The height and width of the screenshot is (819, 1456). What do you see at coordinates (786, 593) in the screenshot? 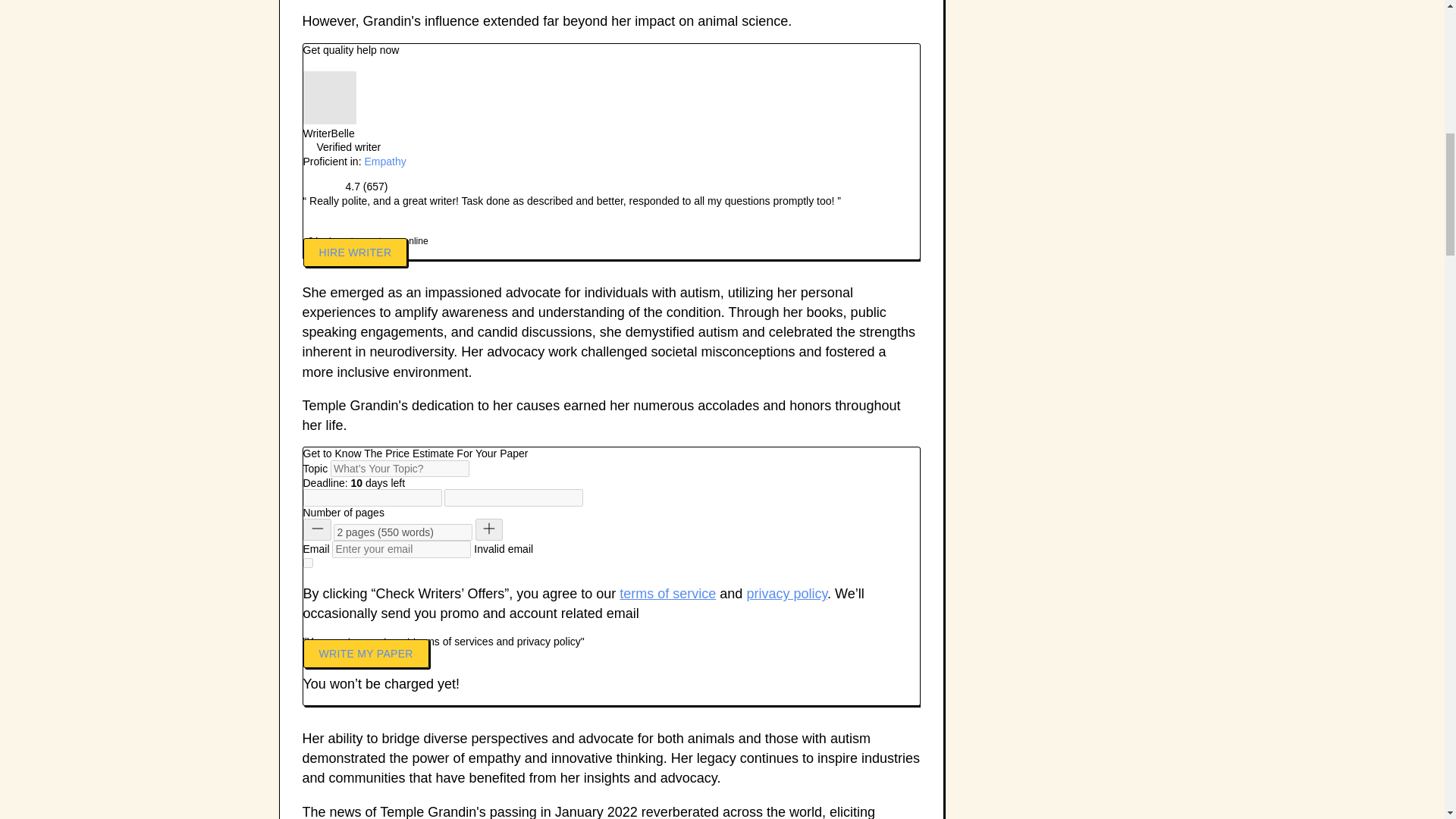
I see `privacy policy` at bounding box center [786, 593].